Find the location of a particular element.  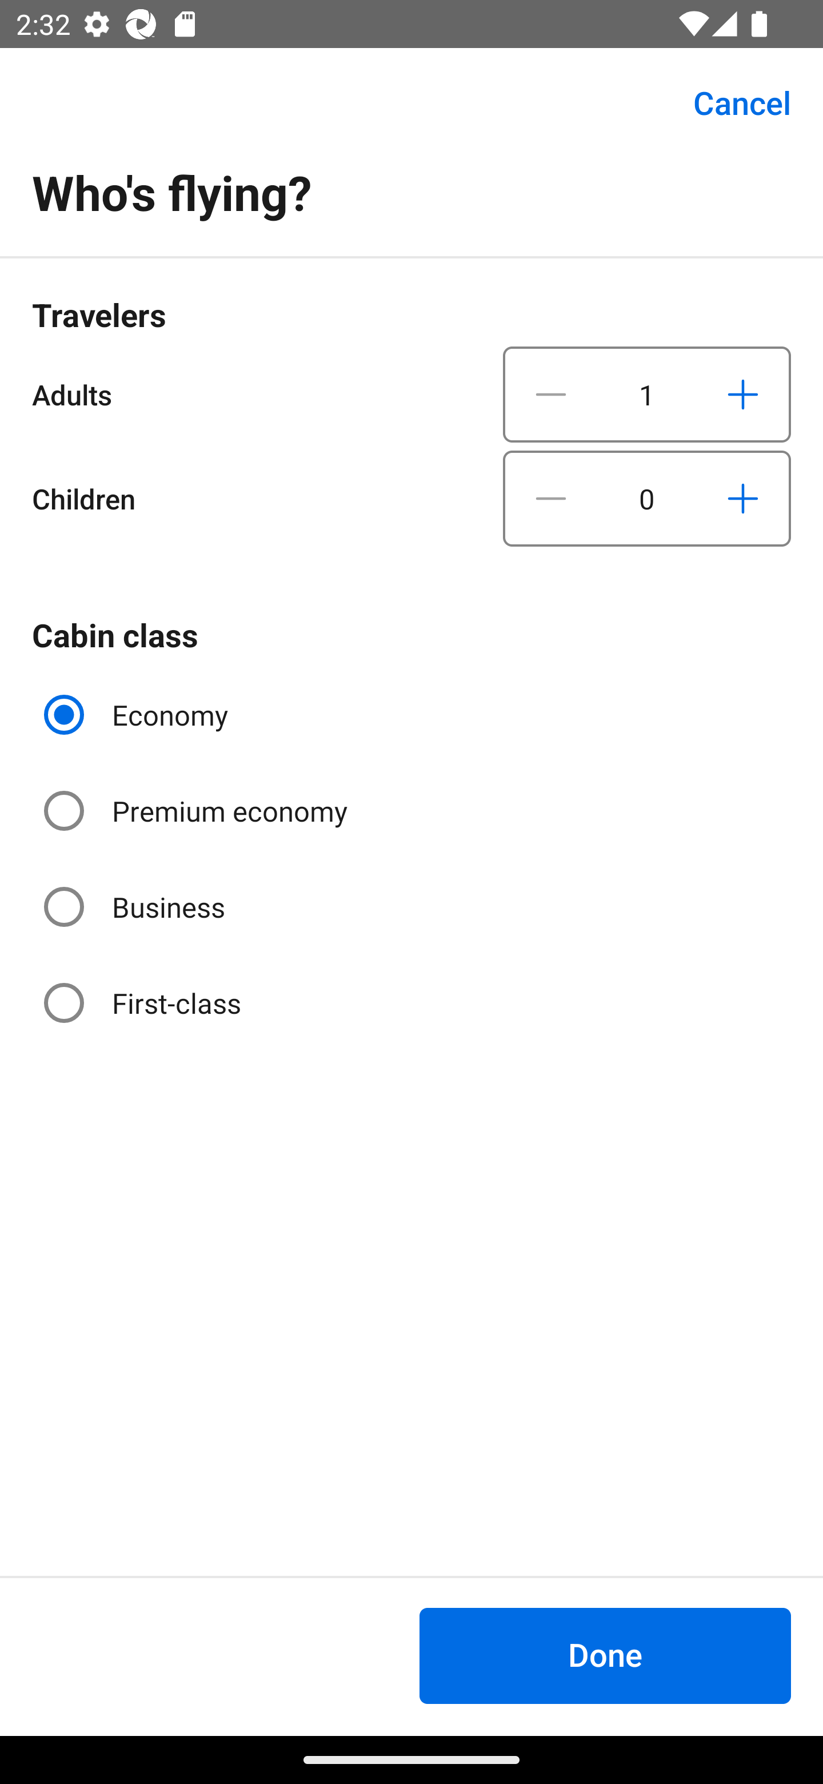

Economy is located at coordinates (138, 715).